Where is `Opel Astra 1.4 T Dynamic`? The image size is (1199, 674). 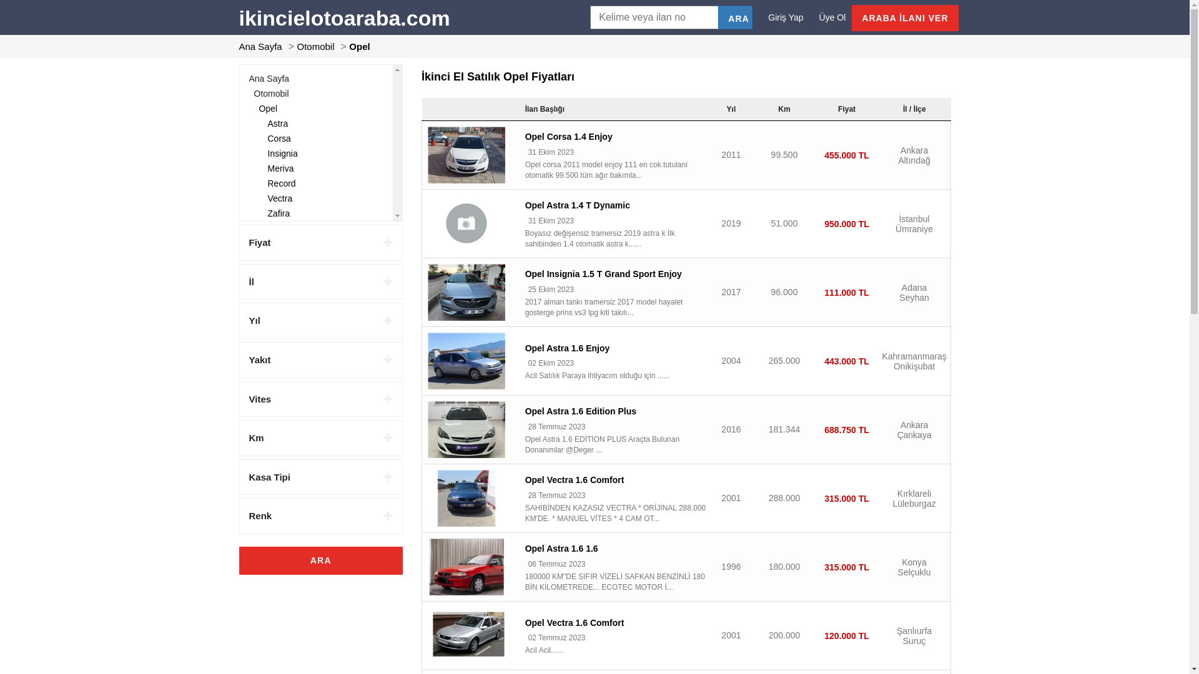
Opel Astra 1.4 T Dynamic is located at coordinates (466, 223).